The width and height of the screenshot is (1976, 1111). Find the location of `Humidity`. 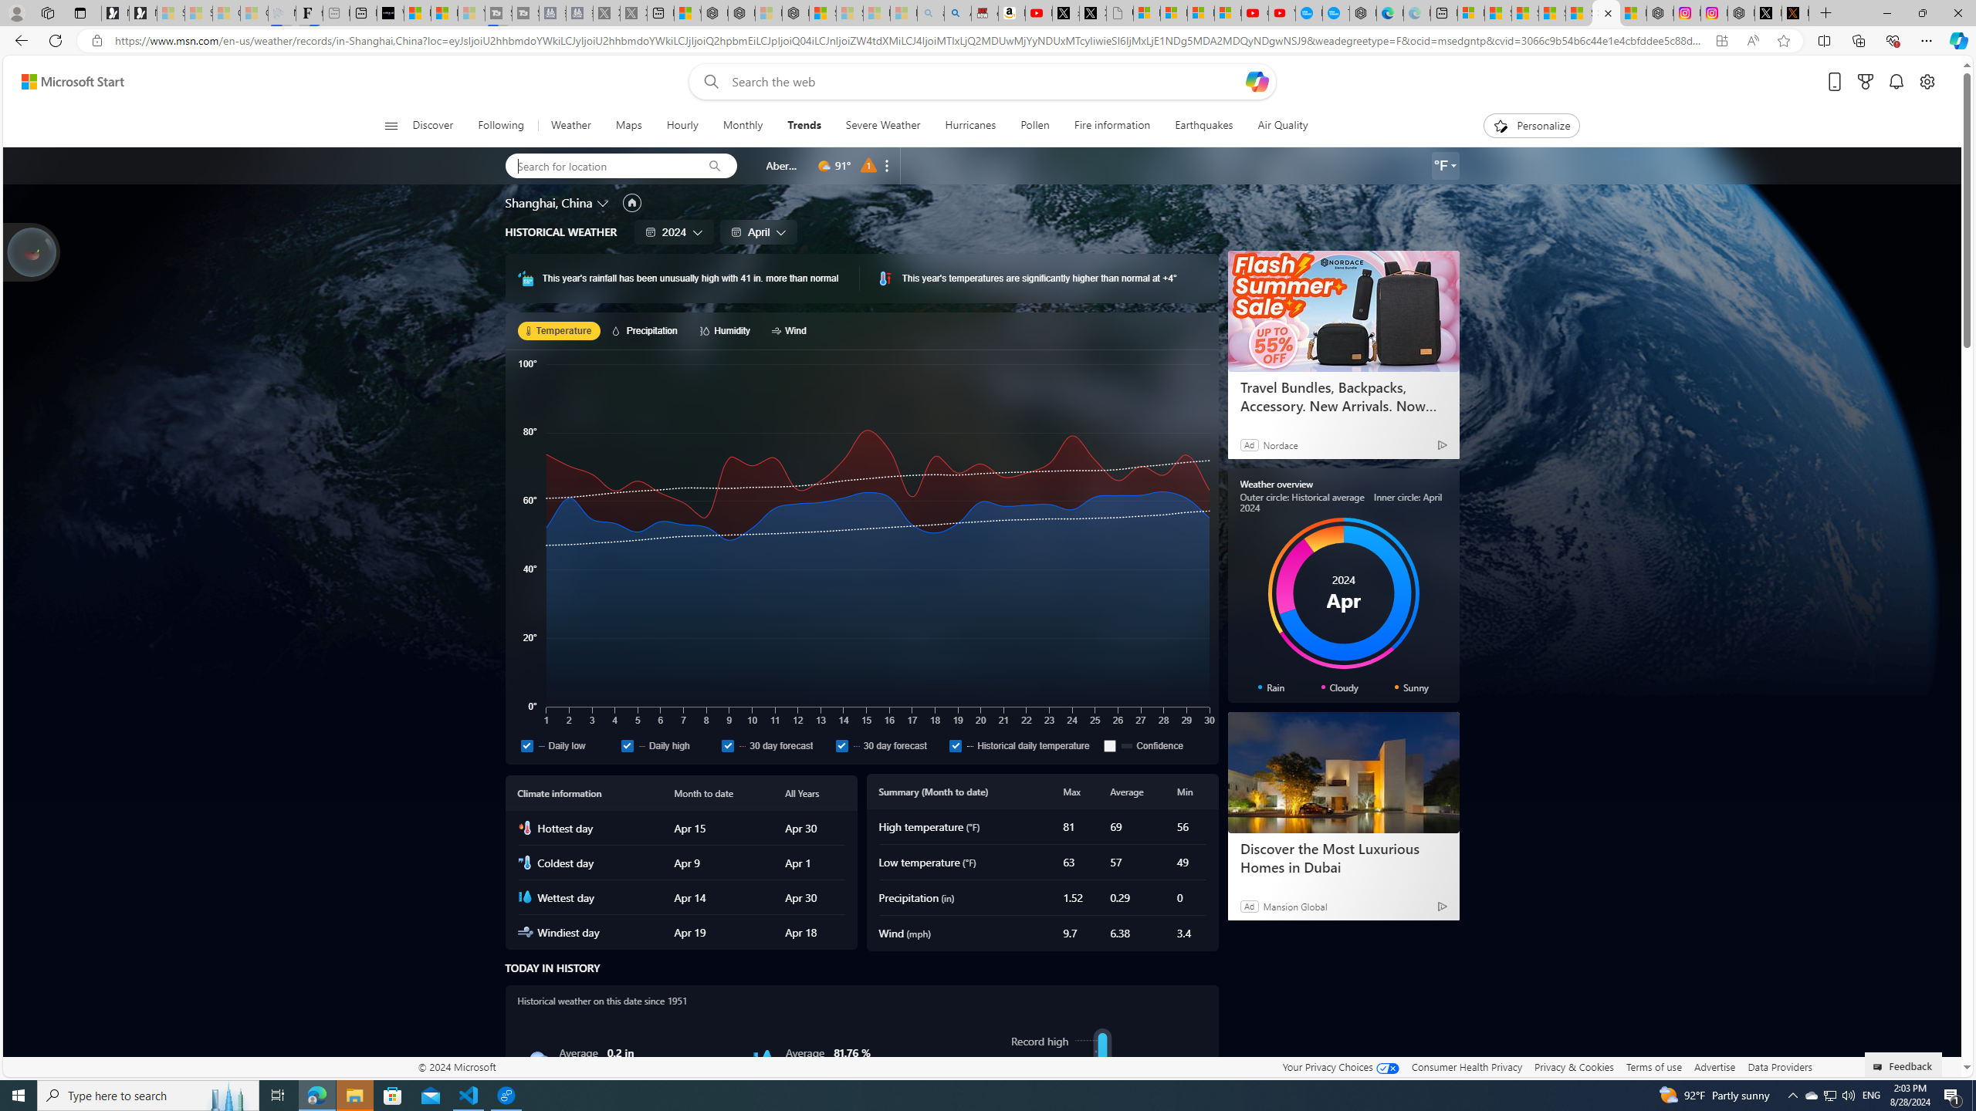

Humidity is located at coordinates (763, 1060).